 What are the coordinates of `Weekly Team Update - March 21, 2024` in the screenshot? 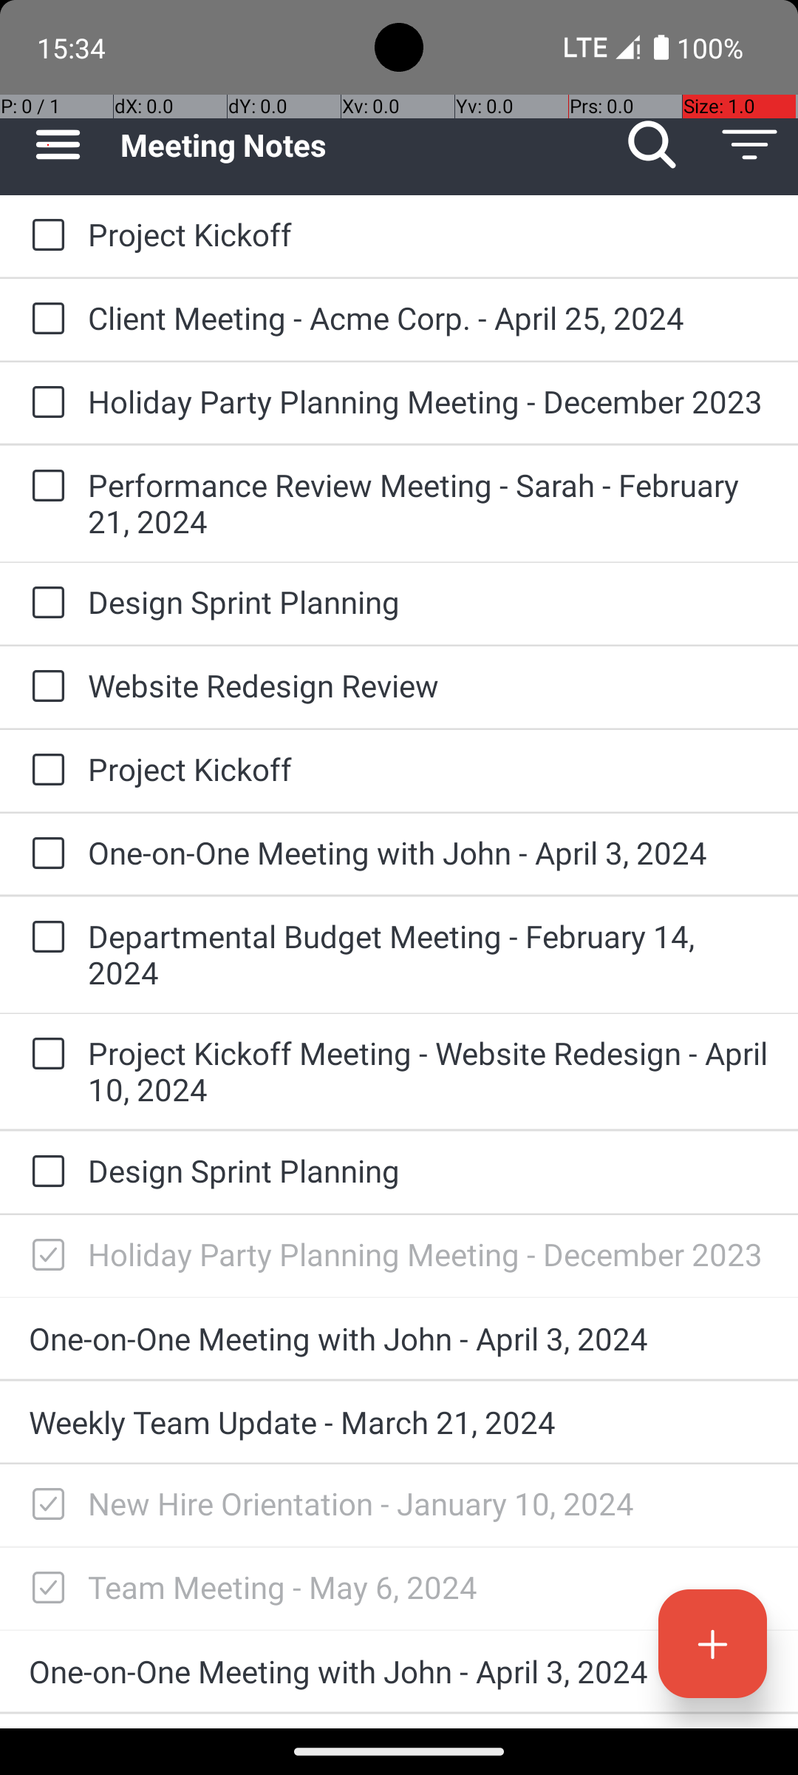 It's located at (399, 1421).